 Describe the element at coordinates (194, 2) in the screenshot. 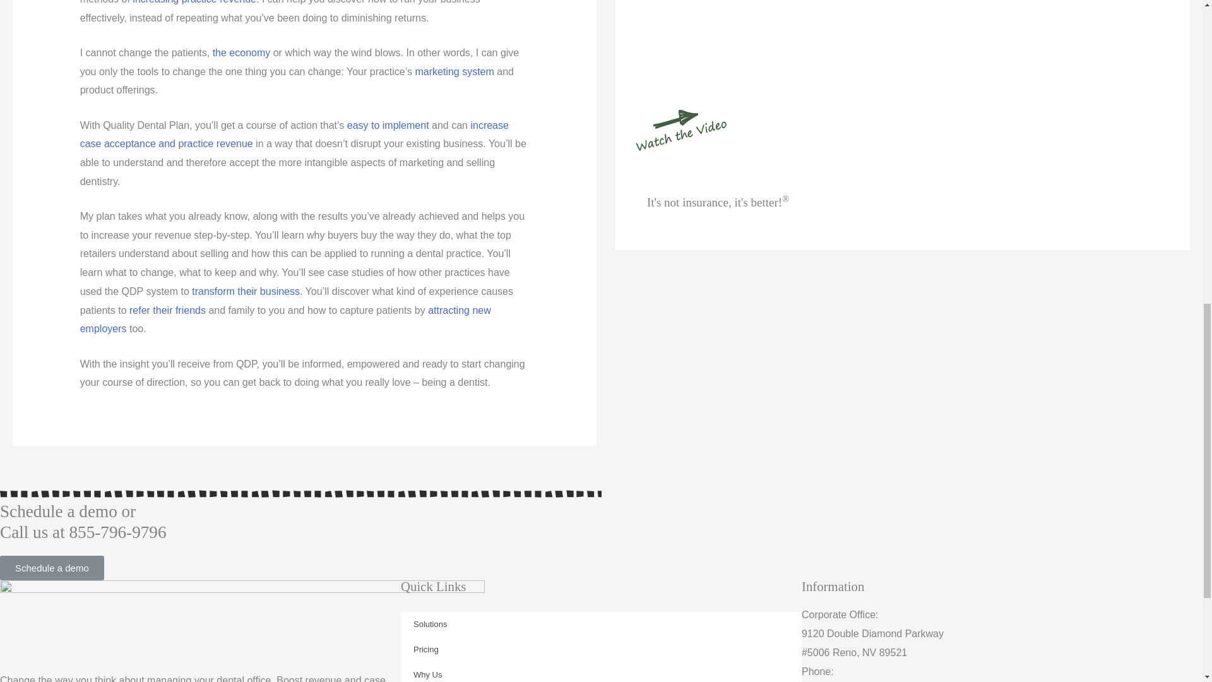

I see `increasing practice revenue` at that location.